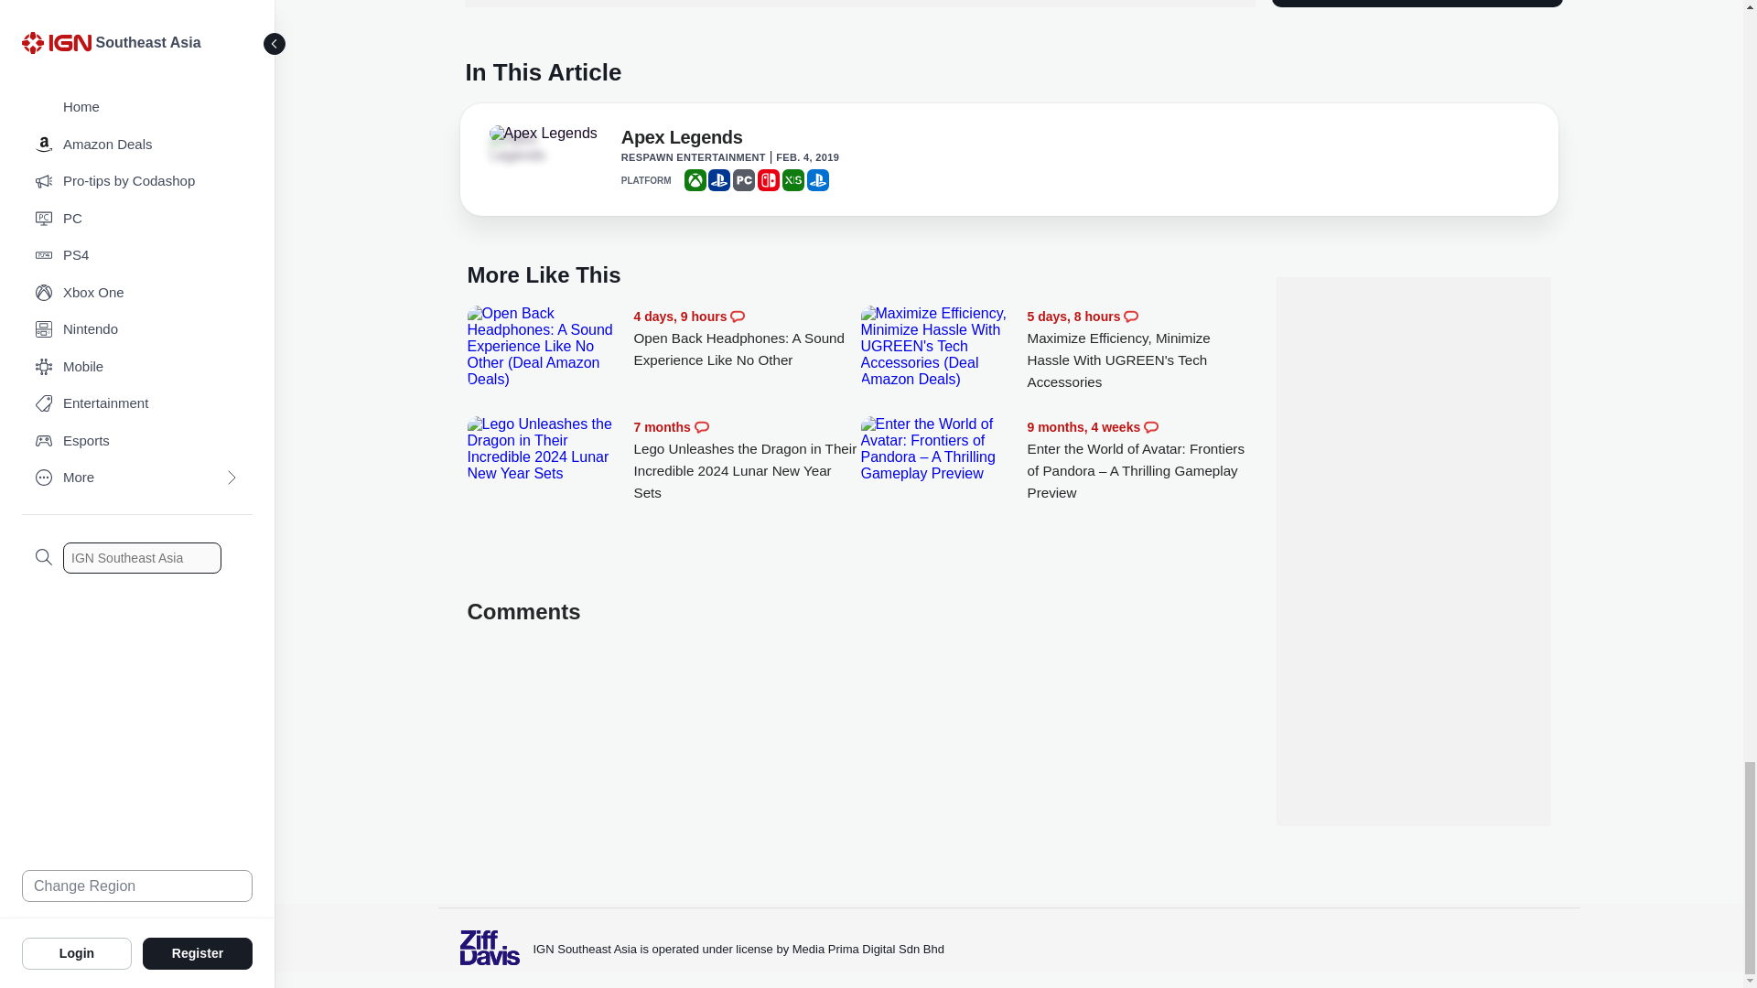 This screenshot has width=1757, height=988. What do you see at coordinates (540, 146) in the screenshot?
I see `Apex Legends` at bounding box center [540, 146].